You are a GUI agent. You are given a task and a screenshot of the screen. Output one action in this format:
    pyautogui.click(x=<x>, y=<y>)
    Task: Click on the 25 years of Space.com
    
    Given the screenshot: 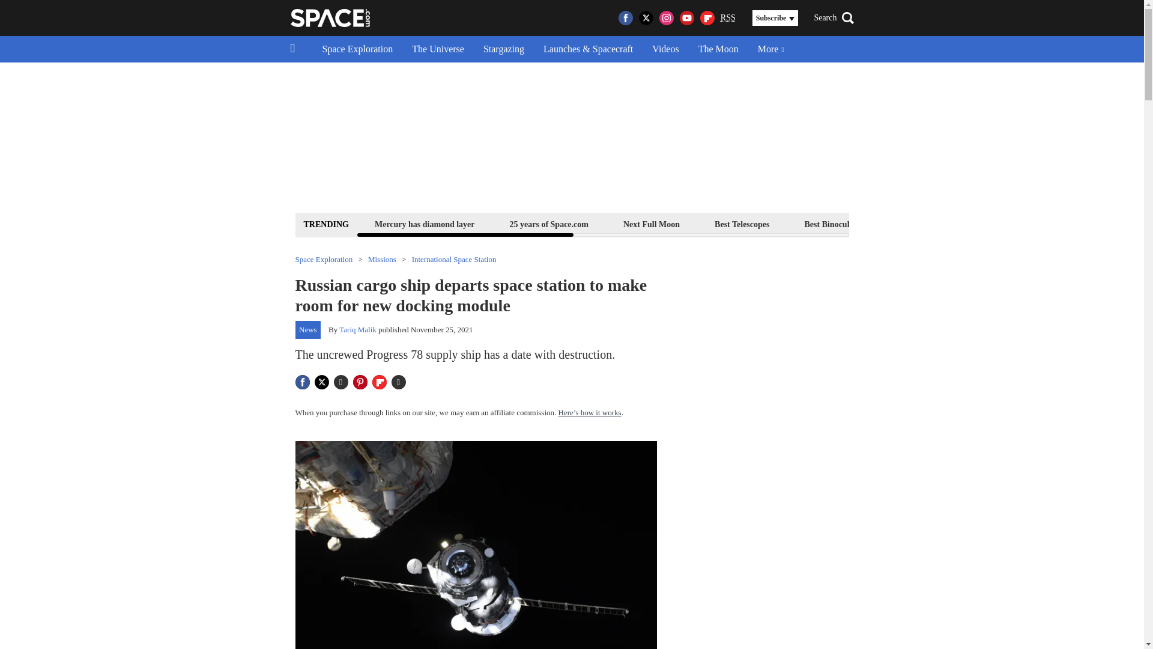 What is the action you would take?
    pyautogui.click(x=549, y=224)
    